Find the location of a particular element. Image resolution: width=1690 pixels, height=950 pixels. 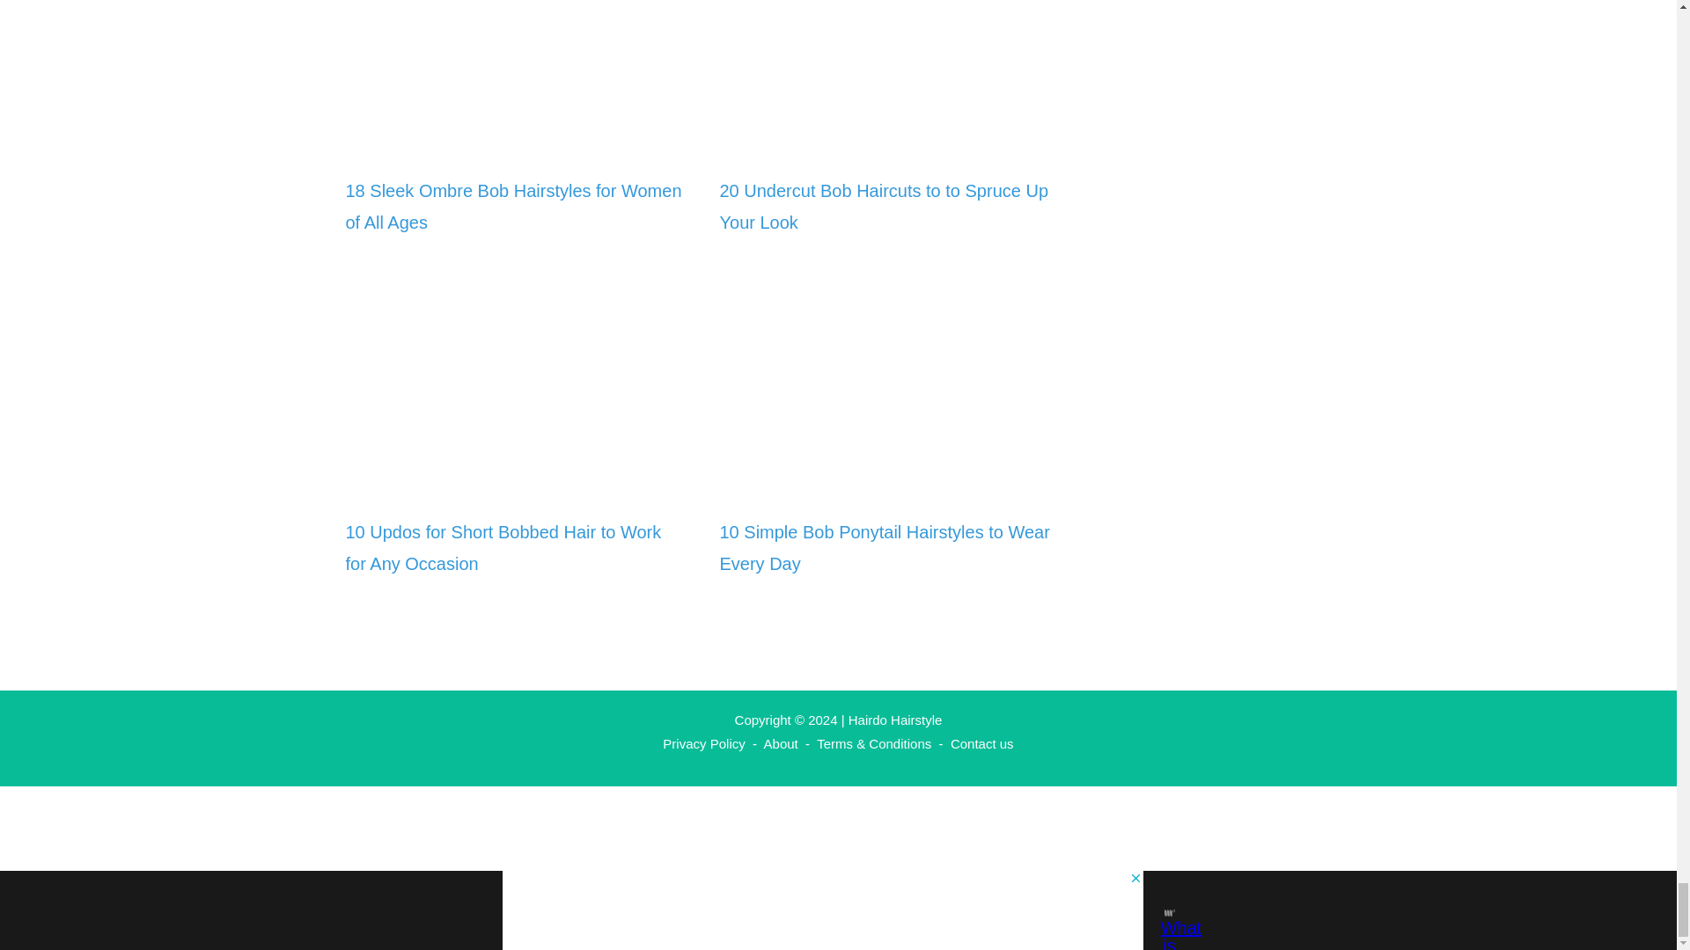

18 Sleek Ombre Bob Hairstyles for Women of All Ages is located at coordinates (512, 206).